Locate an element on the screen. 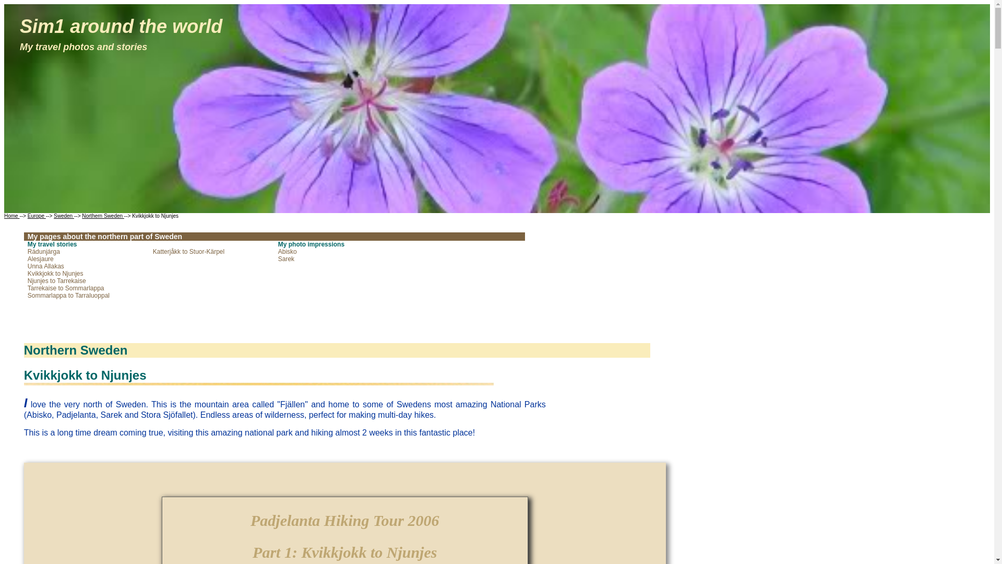 The width and height of the screenshot is (1002, 564). Northern Sweden is located at coordinates (103, 216).